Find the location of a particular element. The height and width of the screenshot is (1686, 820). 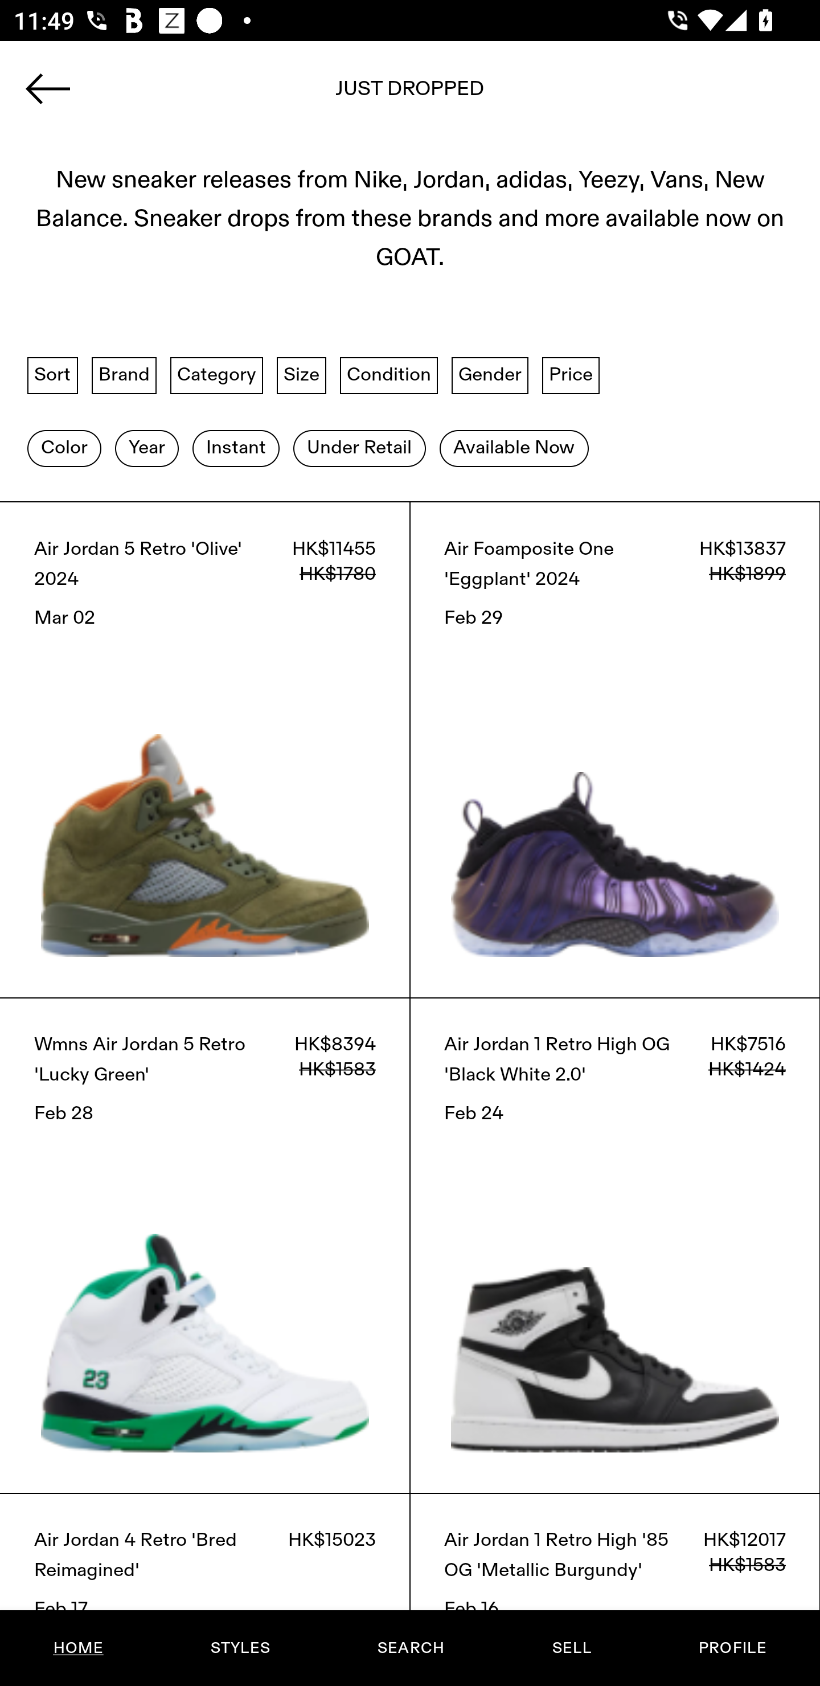

Price is located at coordinates (571, 375).